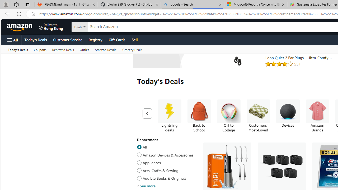  What do you see at coordinates (229, 116) in the screenshot?
I see `Off to College` at bounding box center [229, 116].